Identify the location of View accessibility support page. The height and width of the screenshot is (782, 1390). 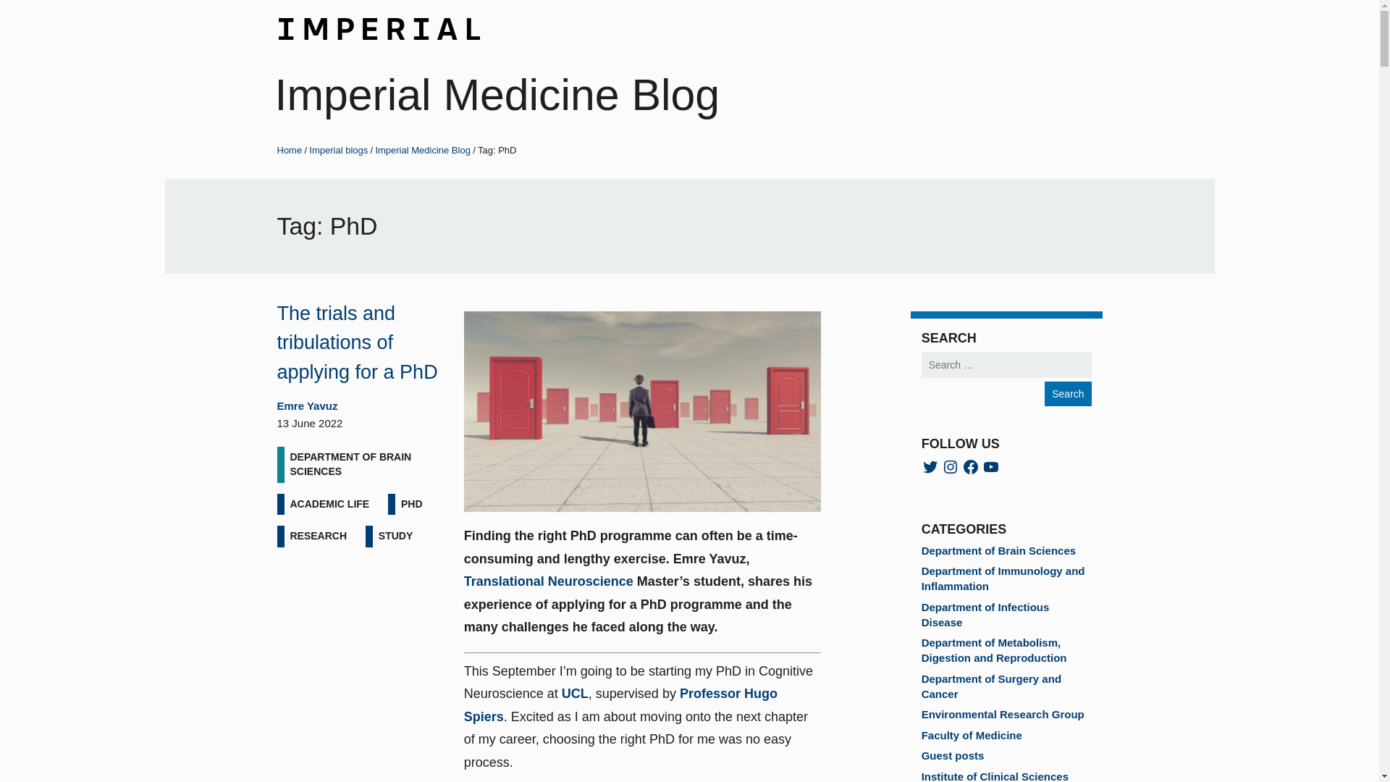
(94, 1).